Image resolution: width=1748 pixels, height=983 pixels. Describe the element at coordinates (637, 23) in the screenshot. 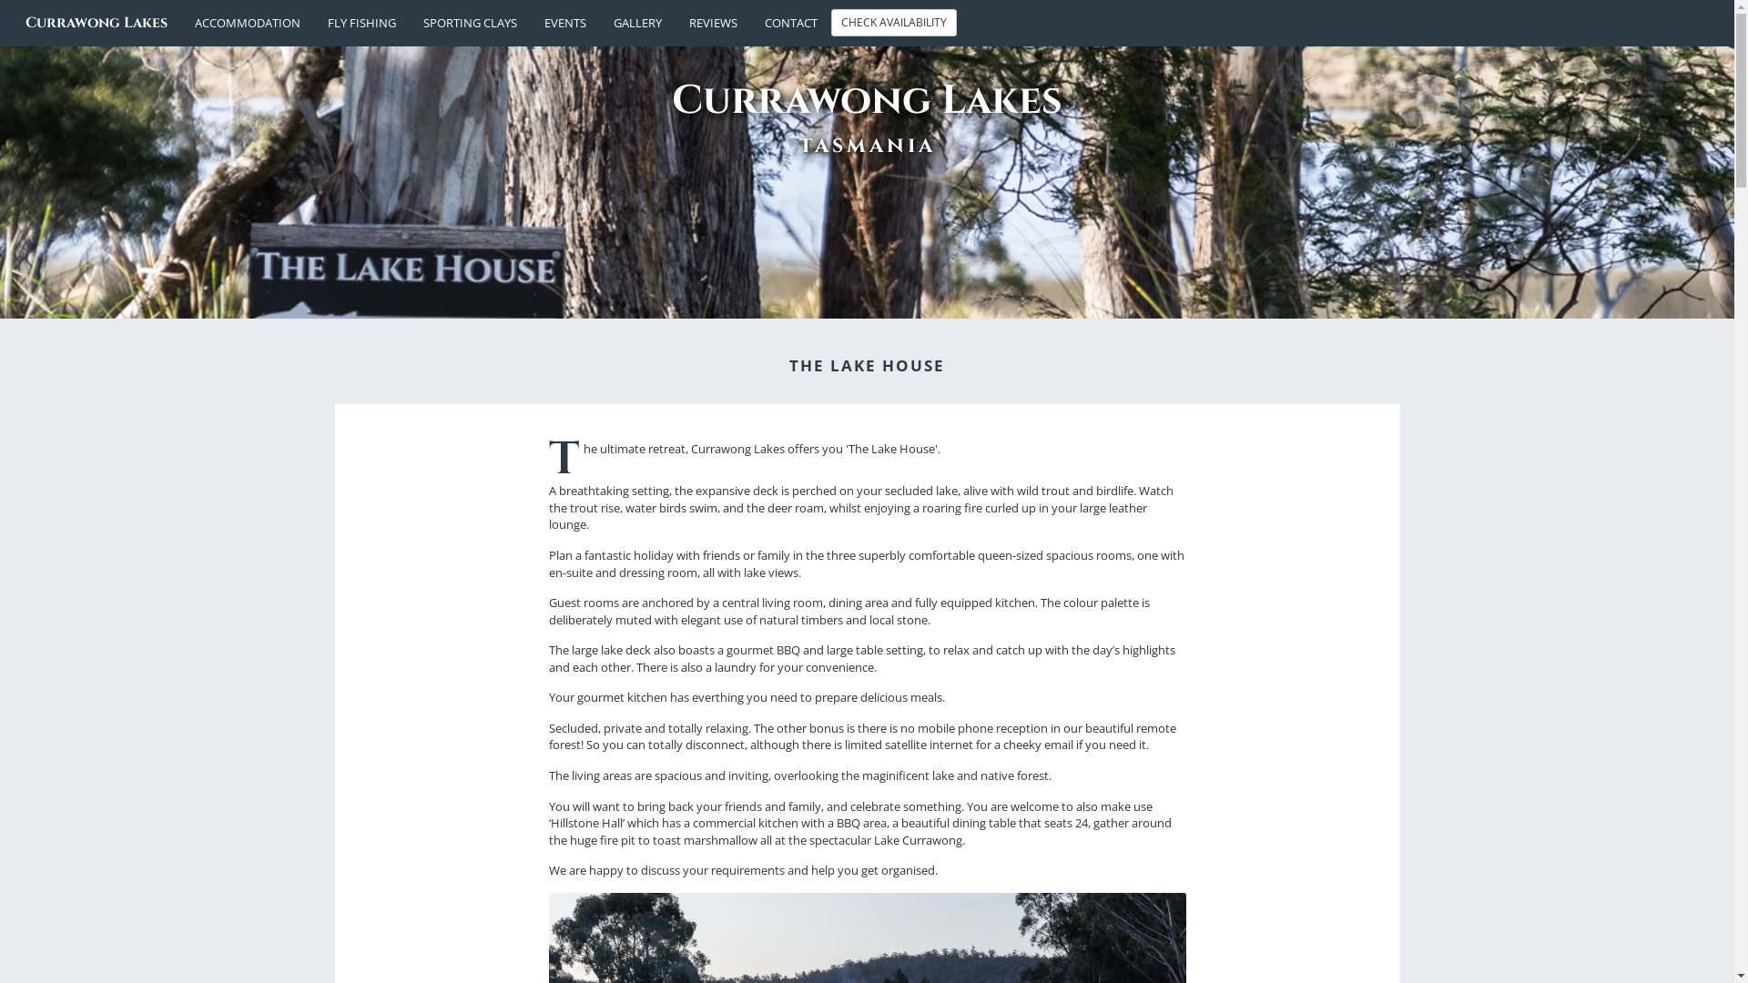

I see `GALLERY` at that location.